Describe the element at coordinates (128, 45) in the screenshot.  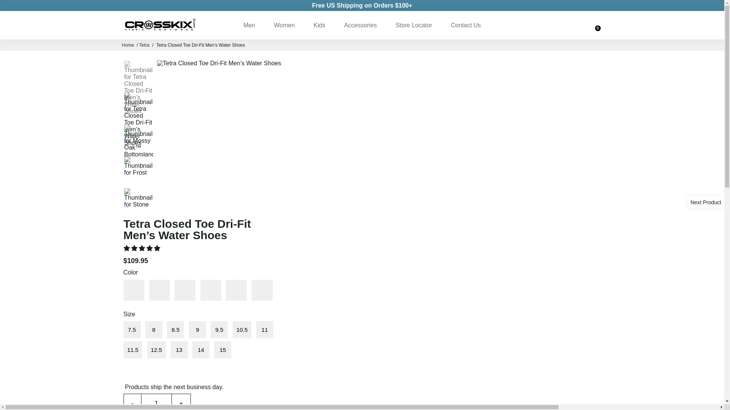
I see `Home` at that location.